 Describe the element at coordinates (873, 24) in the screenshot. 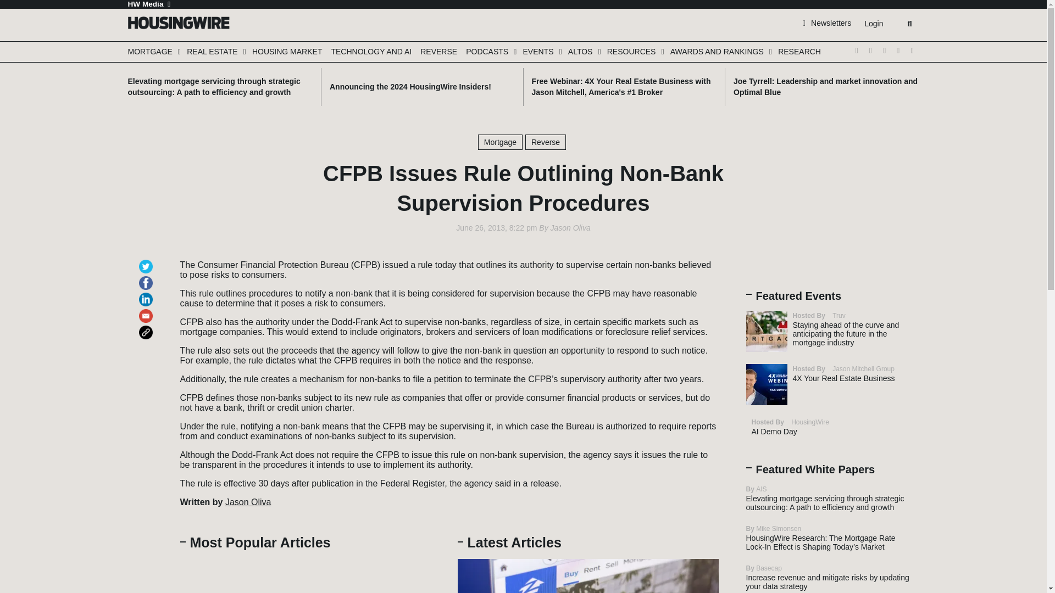

I see `Login` at that location.